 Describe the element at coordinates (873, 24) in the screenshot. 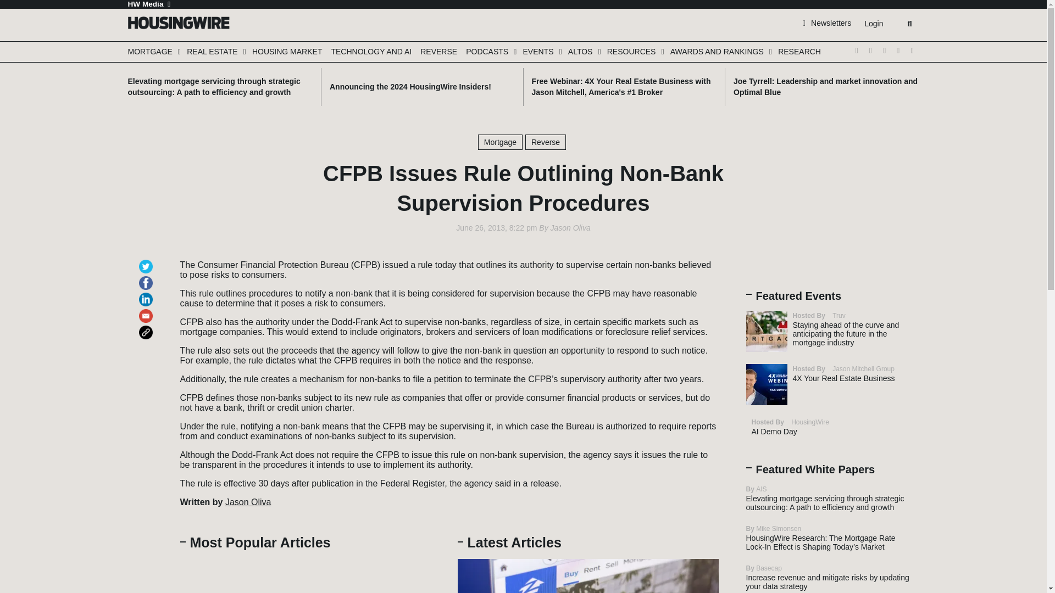

I see `Login` at that location.